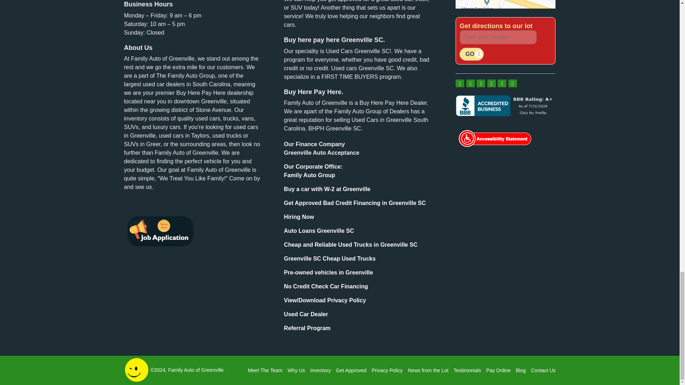 The height and width of the screenshot is (385, 685). What do you see at coordinates (306, 314) in the screenshot?
I see `Used Car Dealer` at bounding box center [306, 314].